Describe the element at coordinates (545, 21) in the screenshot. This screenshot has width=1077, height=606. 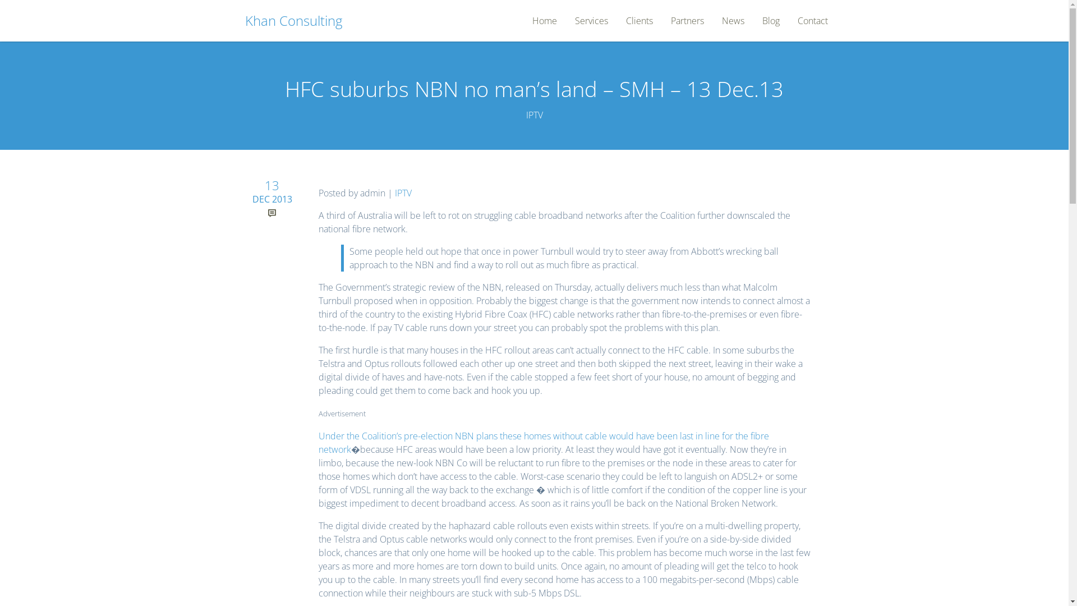
I see `Home` at that location.